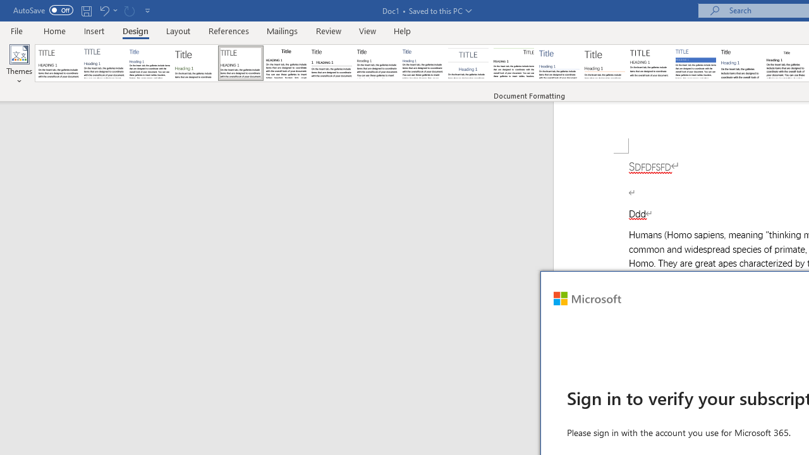 The image size is (809, 455). I want to click on Basic (Elegant), so click(104, 63).